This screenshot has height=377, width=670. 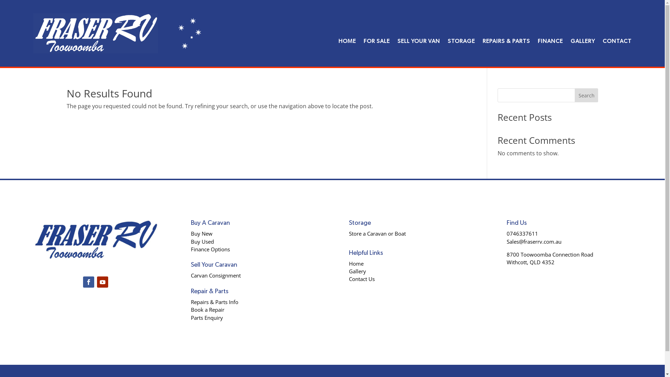 I want to click on Contact Us, so click(x=362, y=279).